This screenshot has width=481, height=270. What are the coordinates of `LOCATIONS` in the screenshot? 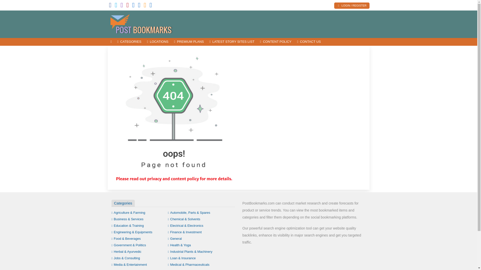 It's located at (157, 42).